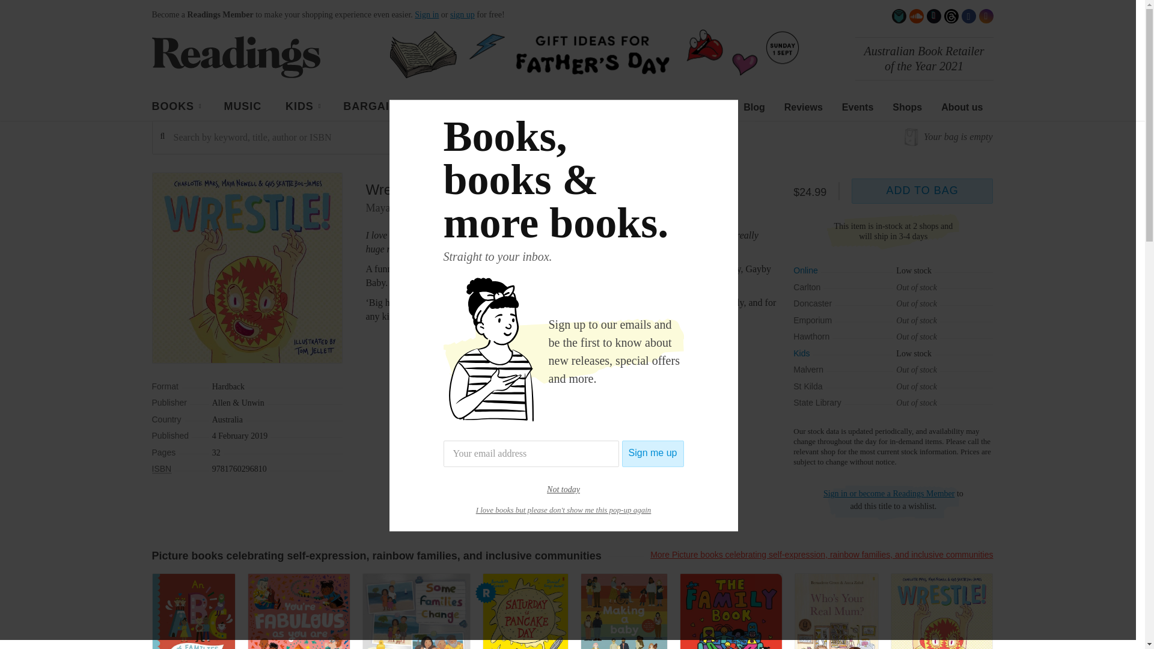  Describe the element at coordinates (161, 469) in the screenshot. I see `International Standard Book Number` at that location.